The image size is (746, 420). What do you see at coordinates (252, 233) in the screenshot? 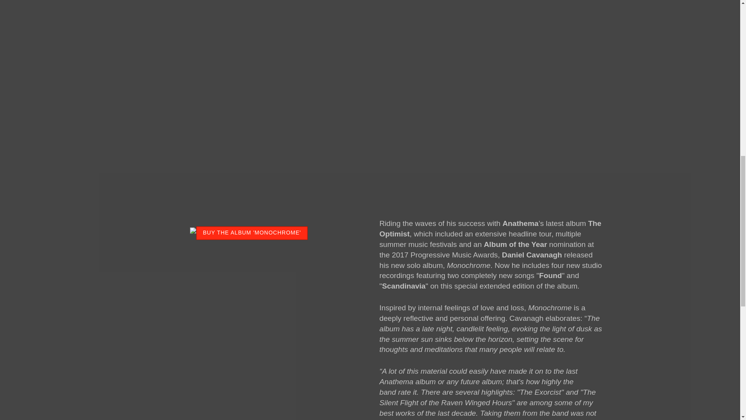
I see `BUY THE ALBUM 'MONOCHROME'` at bounding box center [252, 233].